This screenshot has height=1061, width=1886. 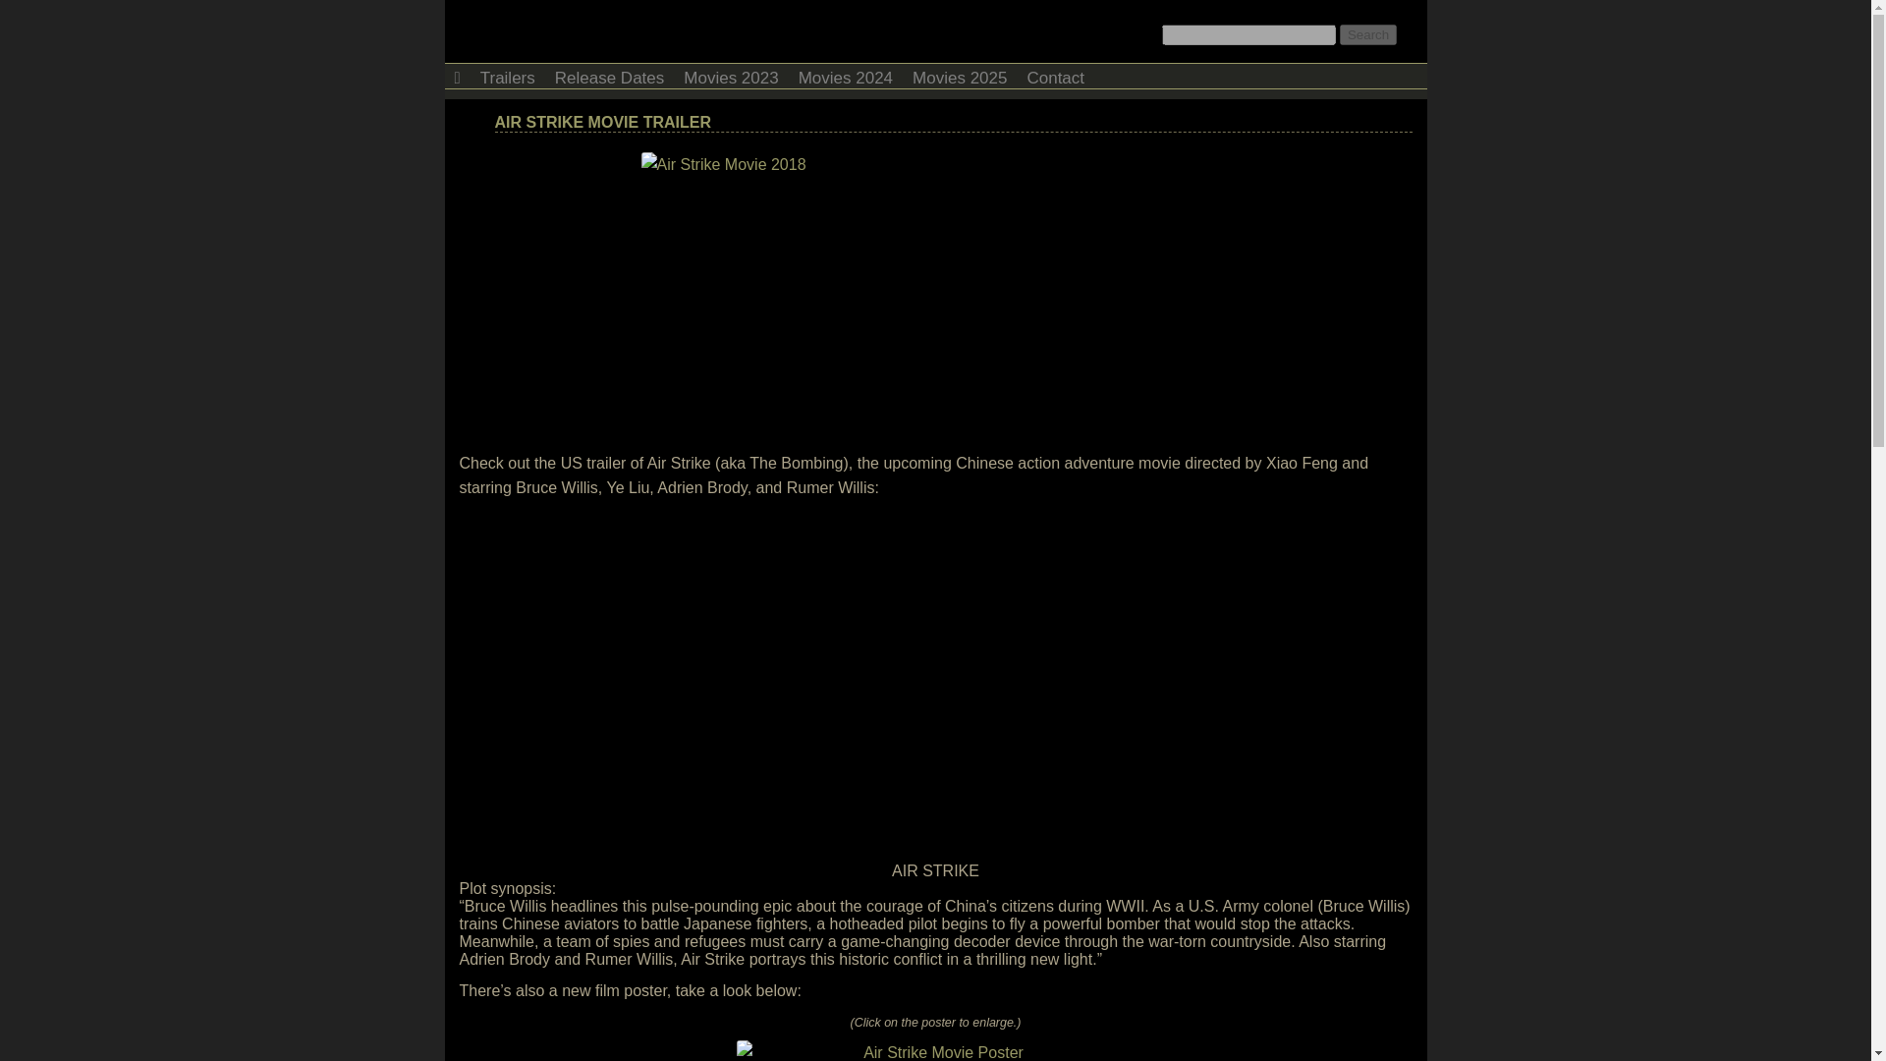 What do you see at coordinates (845, 75) in the screenshot?
I see `Movies 2024` at bounding box center [845, 75].